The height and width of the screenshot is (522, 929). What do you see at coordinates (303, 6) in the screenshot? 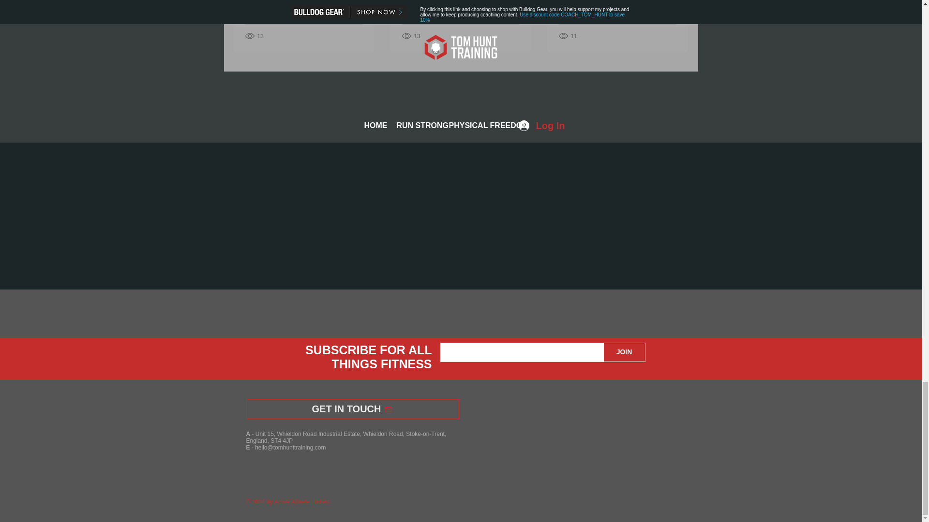
I see `The Importance of Recovery in a Training Programme` at bounding box center [303, 6].